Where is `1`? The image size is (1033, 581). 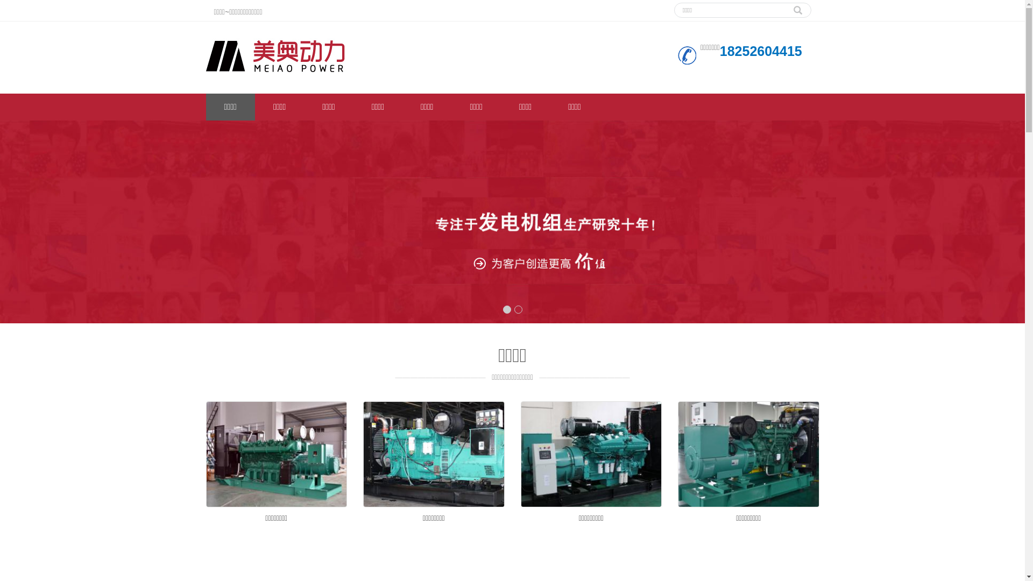
1 is located at coordinates (507, 310).